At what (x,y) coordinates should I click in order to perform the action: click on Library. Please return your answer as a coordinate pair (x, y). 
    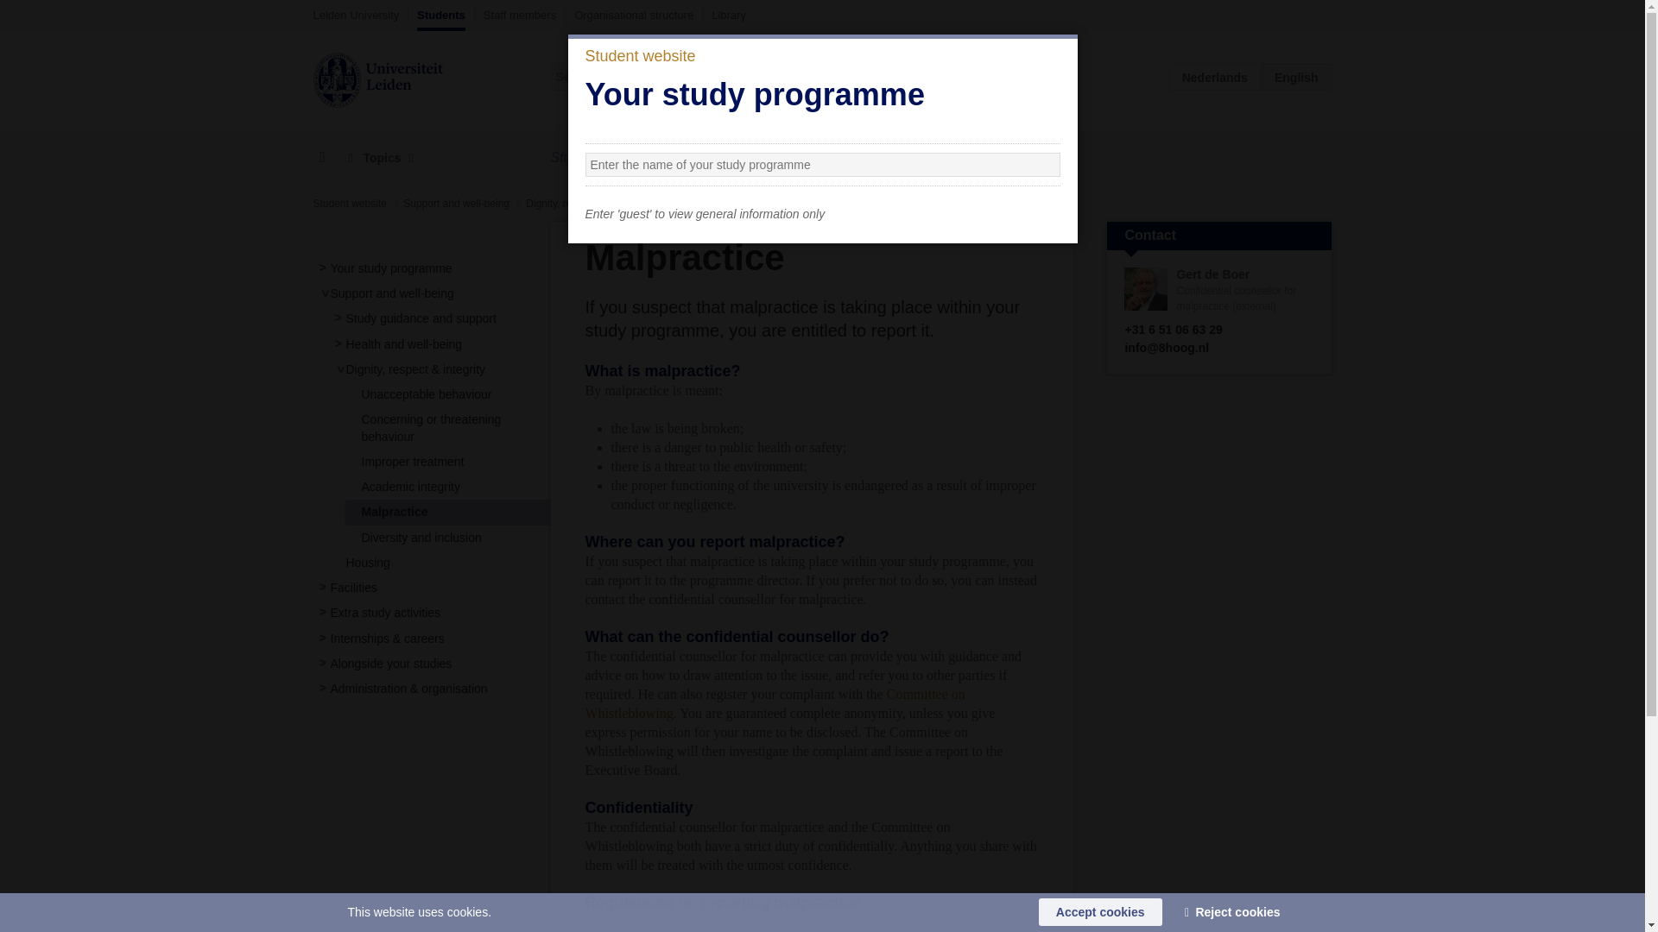
    Looking at the image, I should click on (729, 15).